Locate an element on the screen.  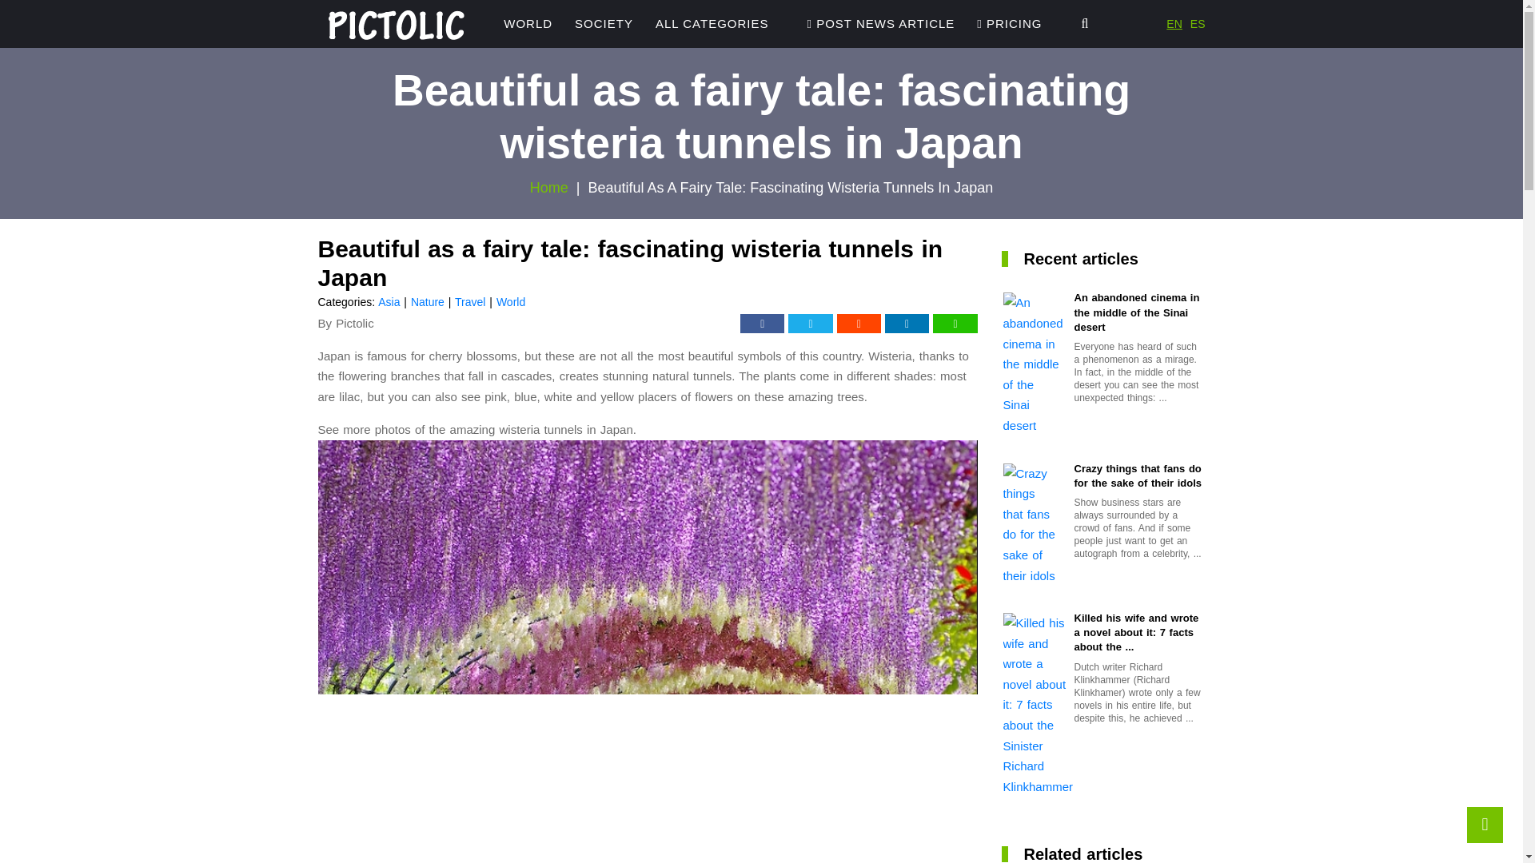
Twitter is located at coordinates (810, 323).